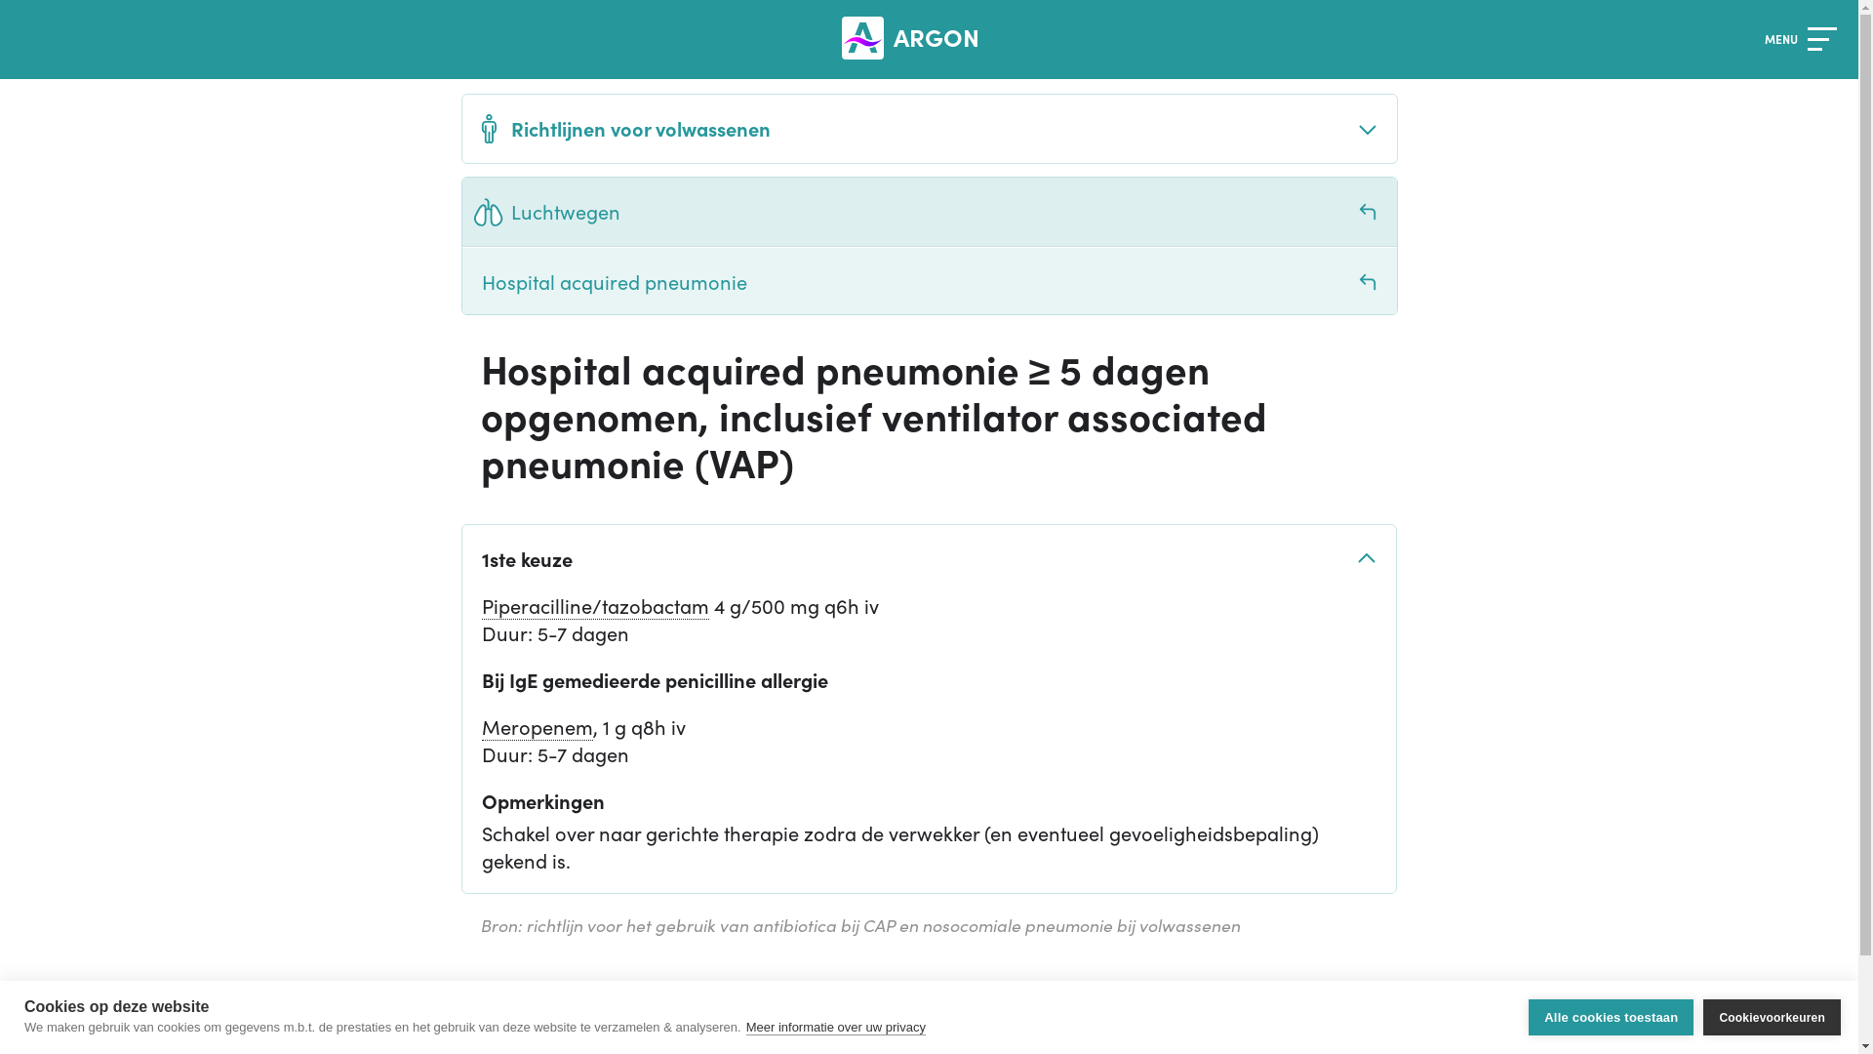 The width and height of the screenshot is (1873, 1054). Describe the element at coordinates (1612, 1017) in the screenshot. I see `Alle cookies toestaan` at that location.